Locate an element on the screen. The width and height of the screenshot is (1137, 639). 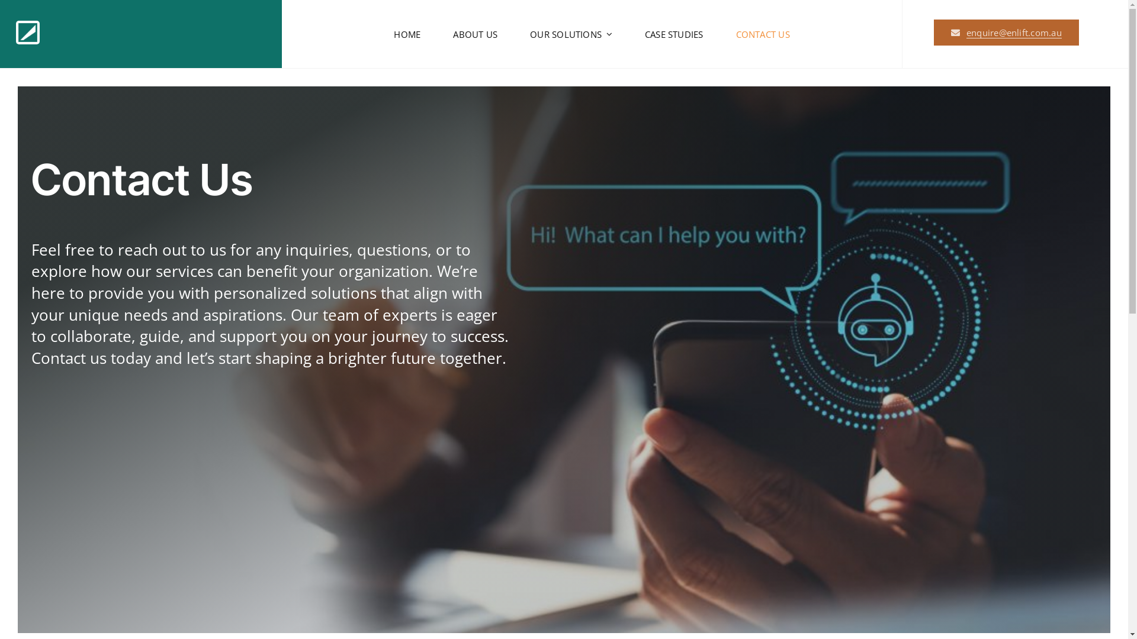
OUR SOLUTIONS is located at coordinates (571, 34).